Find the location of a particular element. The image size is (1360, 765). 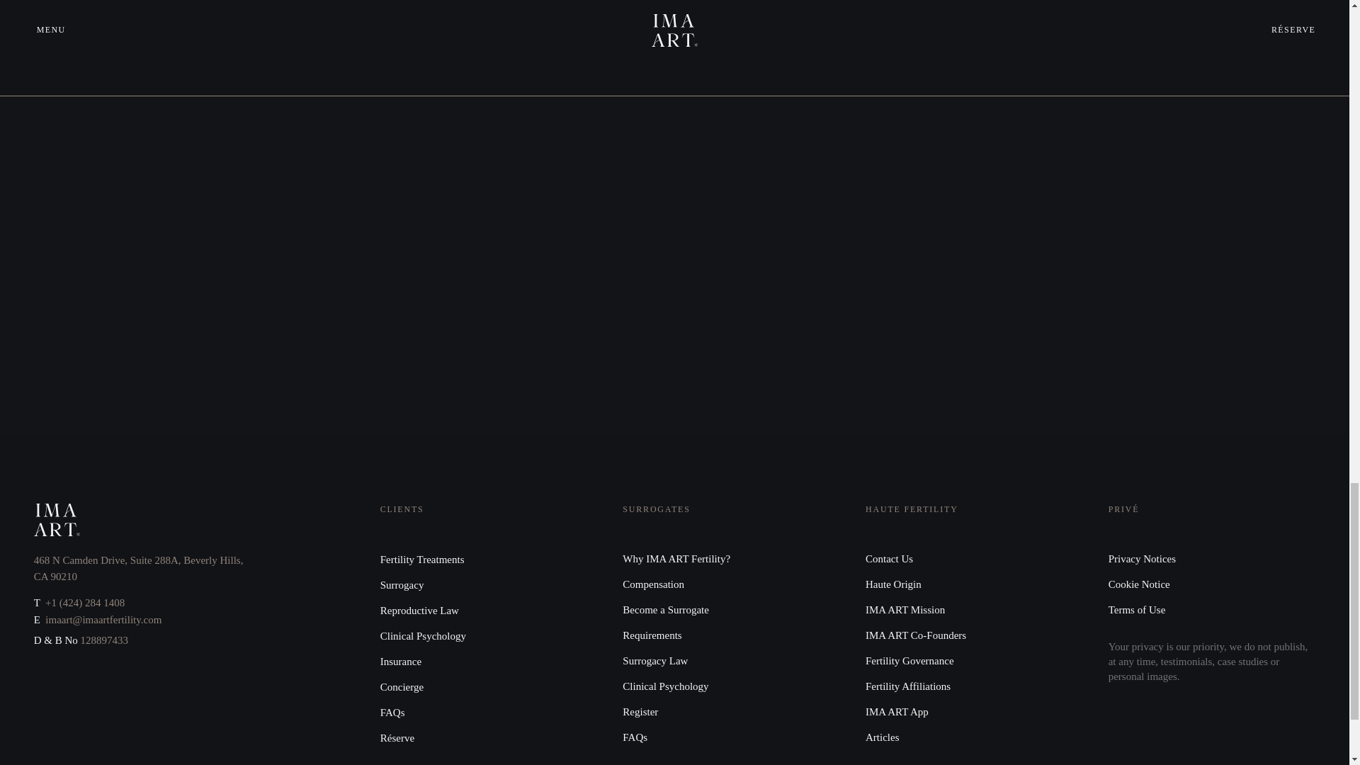

Insurance is located at coordinates (401, 661).